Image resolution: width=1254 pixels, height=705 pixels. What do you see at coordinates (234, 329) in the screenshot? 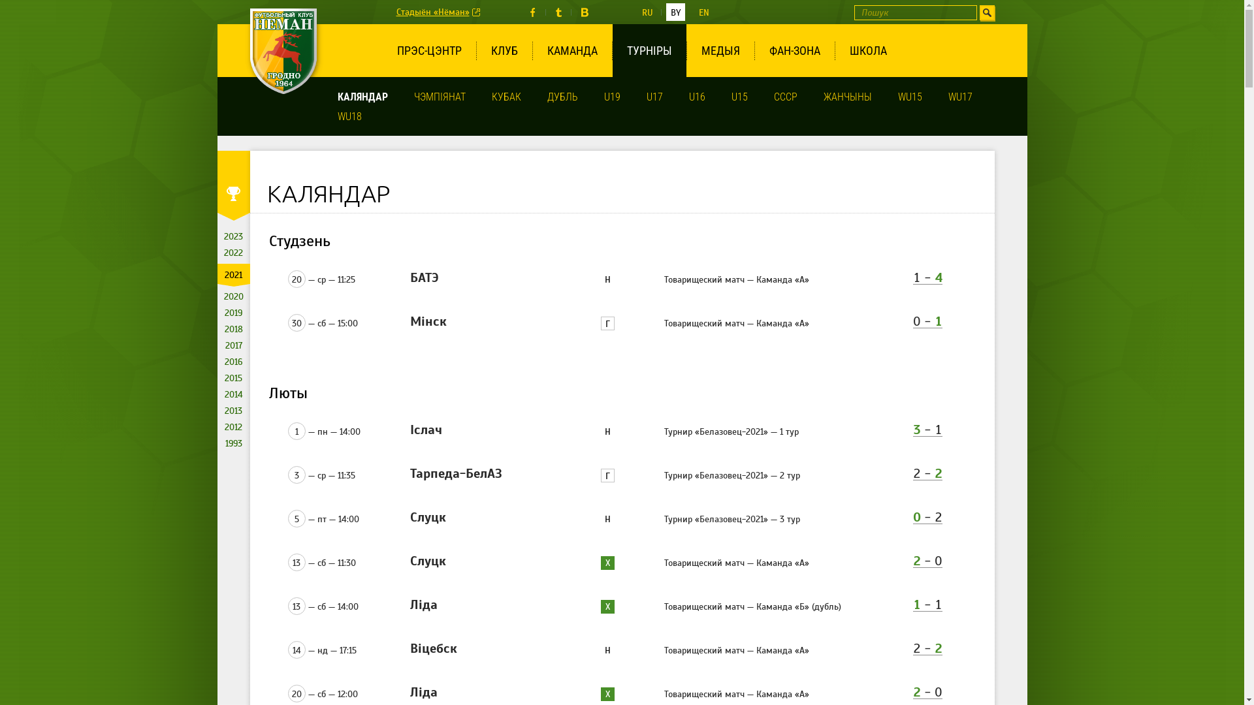
I see `2018` at bounding box center [234, 329].